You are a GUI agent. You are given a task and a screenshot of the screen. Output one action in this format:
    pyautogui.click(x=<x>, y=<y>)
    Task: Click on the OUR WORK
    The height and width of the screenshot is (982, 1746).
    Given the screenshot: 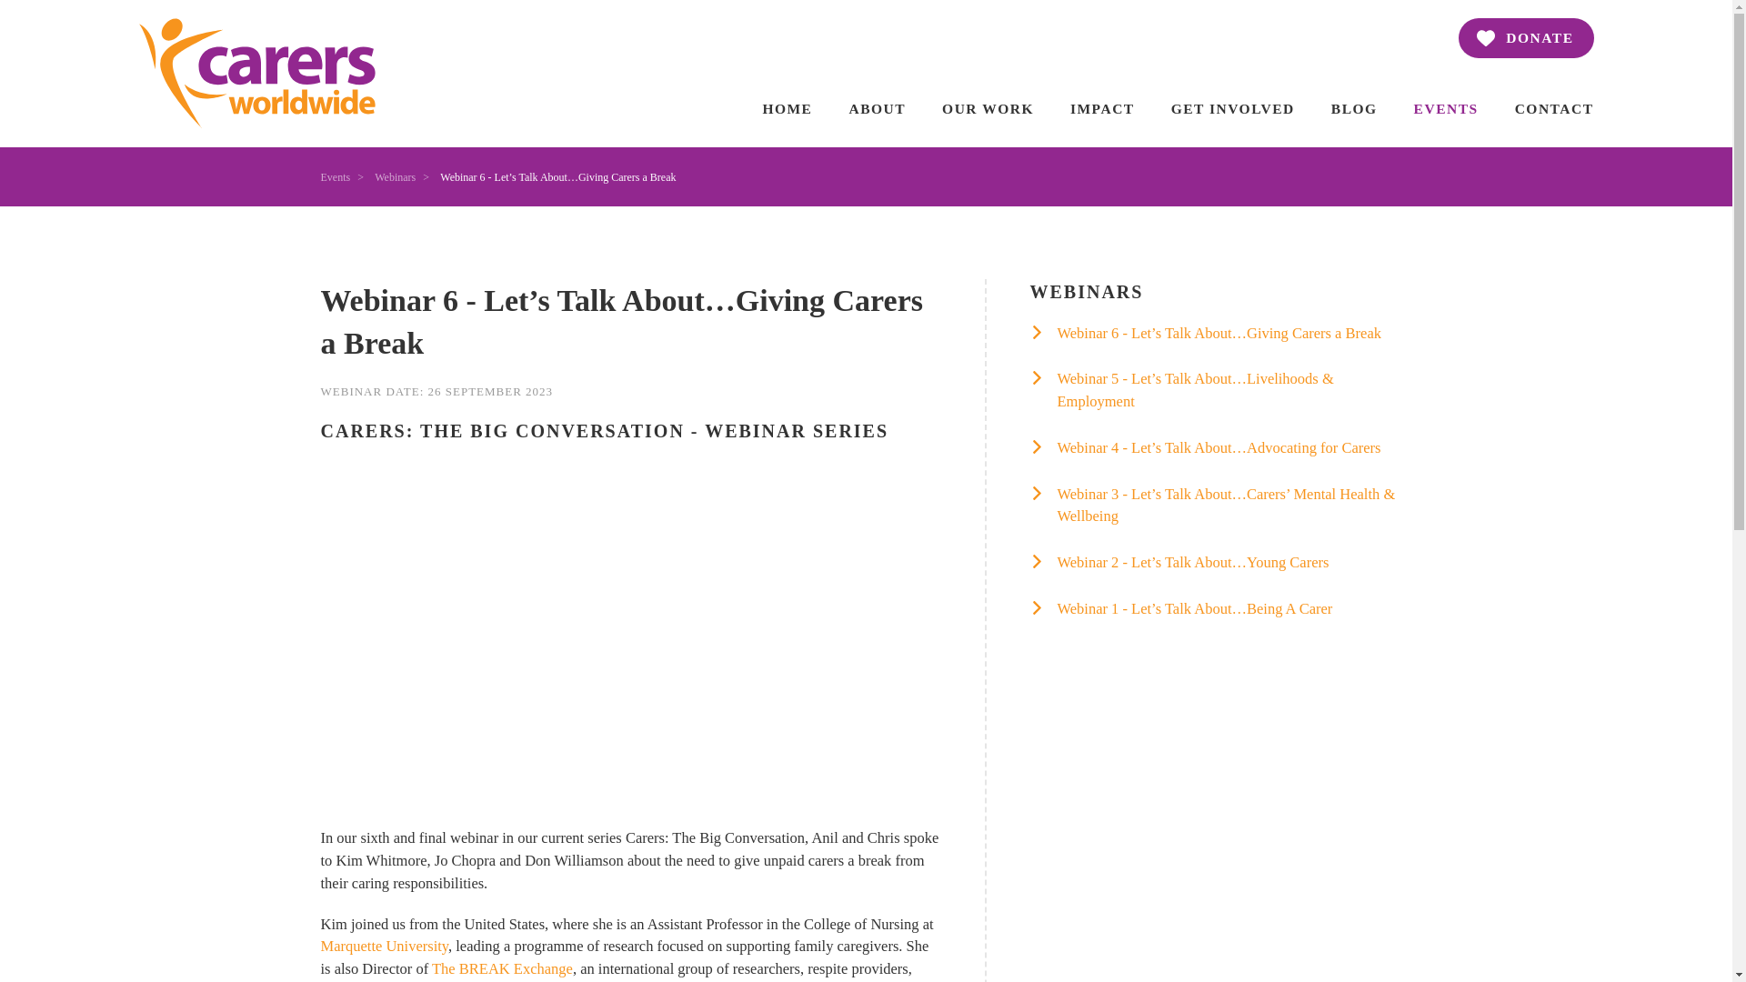 What is the action you would take?
    pyautogui.click(x=988, y=108)
    